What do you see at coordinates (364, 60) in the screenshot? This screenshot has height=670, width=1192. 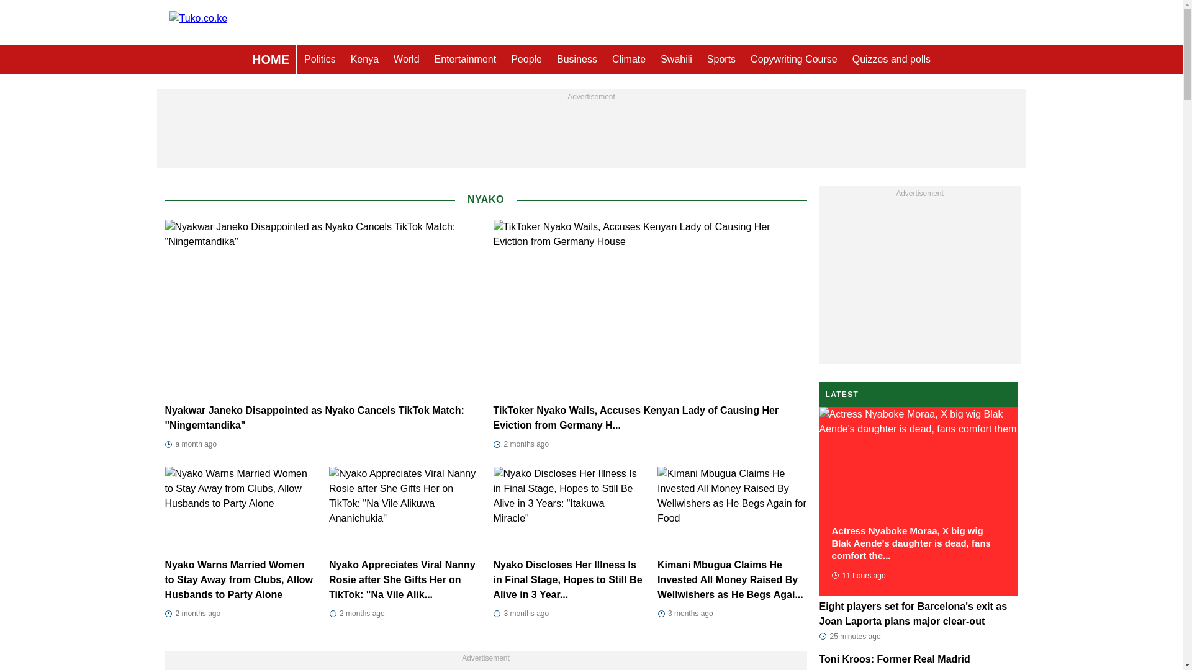 I see `Kenya` at bounding box center [364, 60].